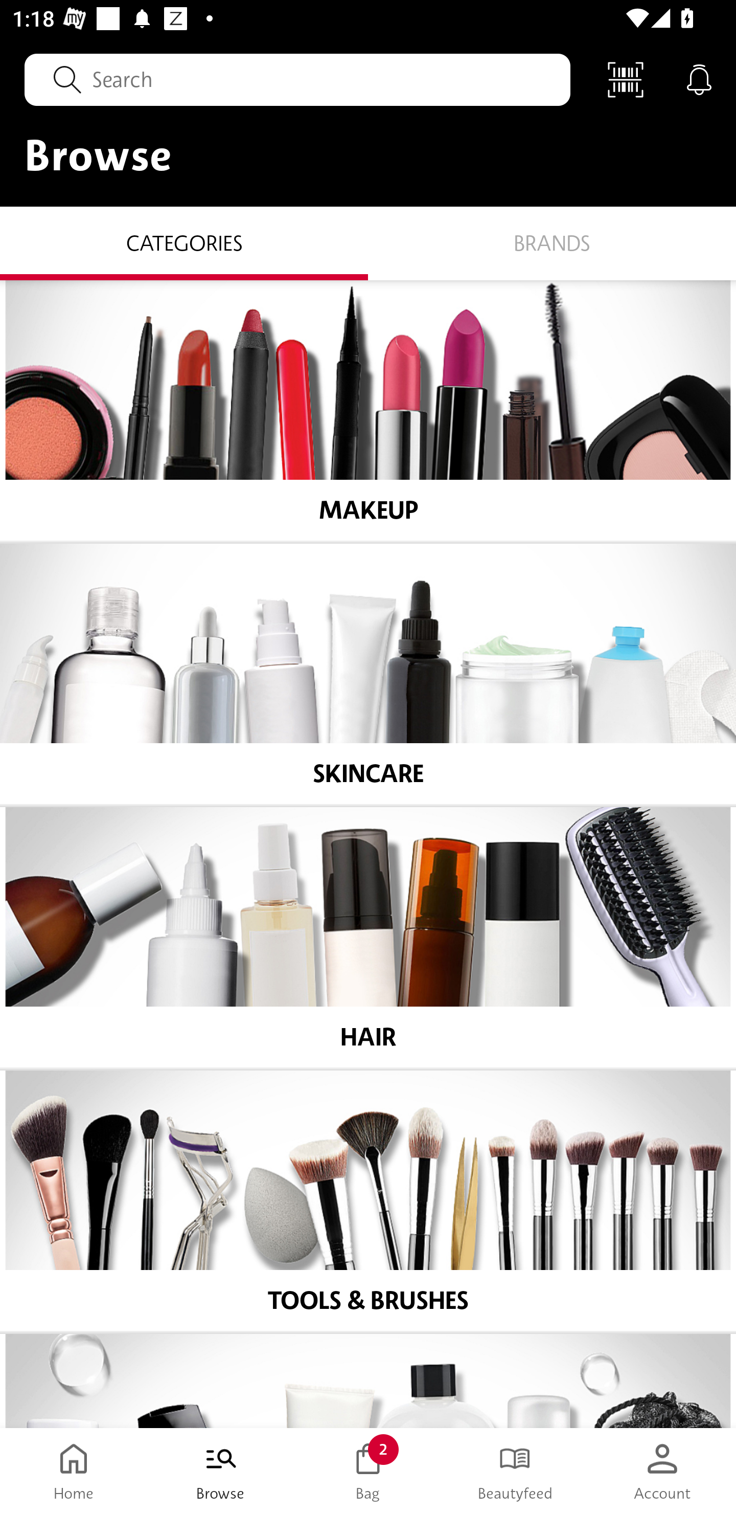 The height and width of the screenshot is (1514, 736). I want to click on Notifications, so click(699, 79).